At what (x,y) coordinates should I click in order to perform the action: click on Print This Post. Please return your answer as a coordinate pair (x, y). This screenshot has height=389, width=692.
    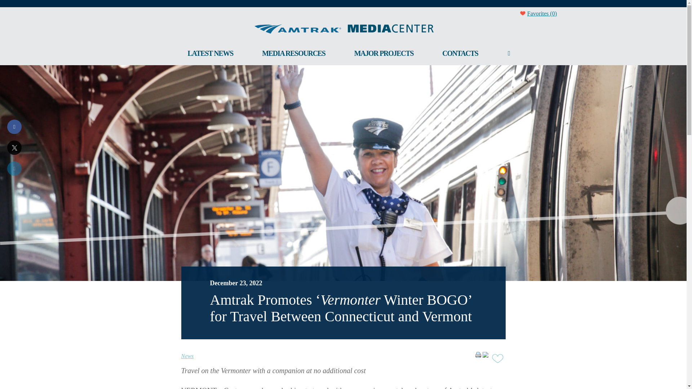
    Looking at the image, I should click on (478, 354).